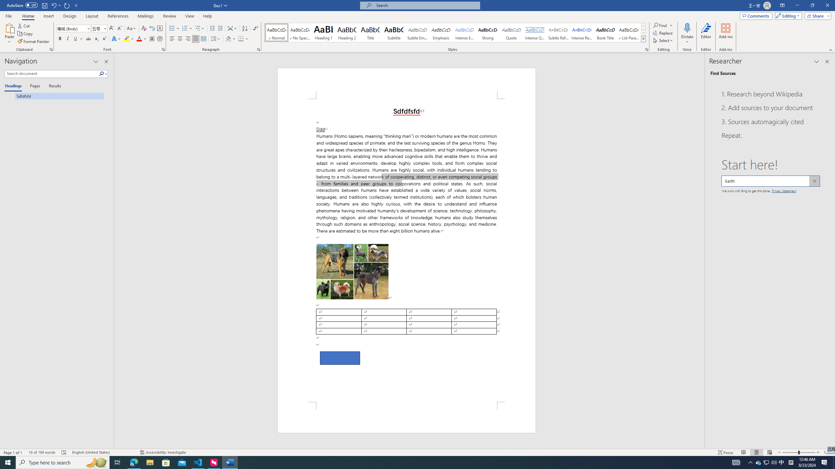  I want to click on Morphological variation in six dogs, so click(352, 271).